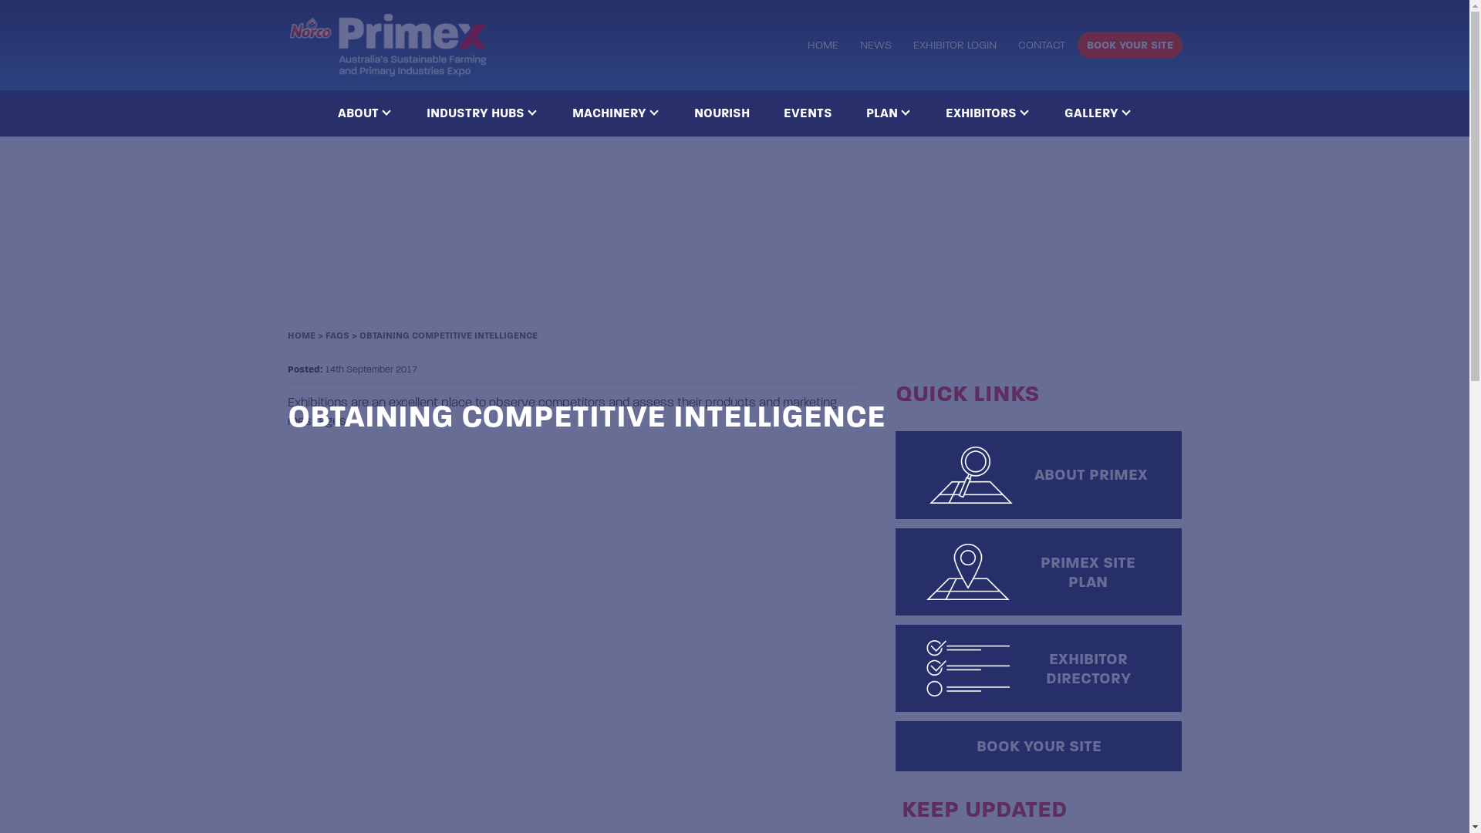 The height and width of the screenshot is (833, 1481). Describe the element at coordinates (338, 336) in the screenshot. I see `FAQS` at that location.